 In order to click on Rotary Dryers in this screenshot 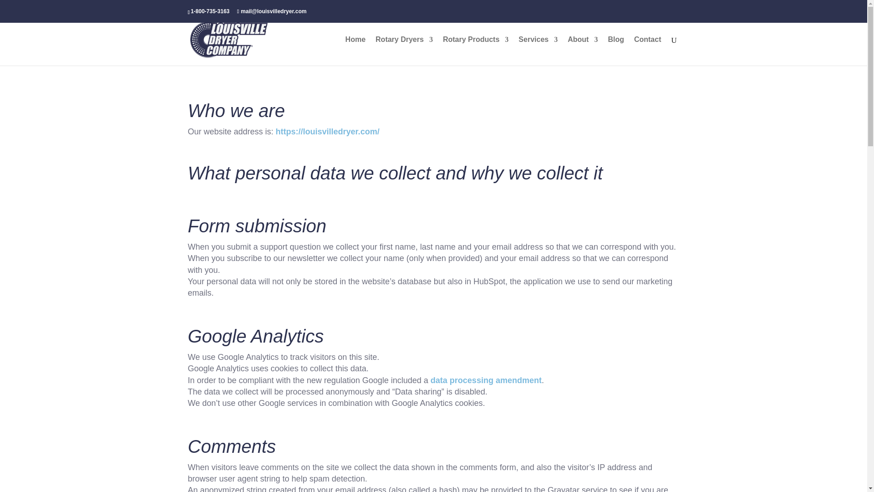, I will do `click(404, 51)`.